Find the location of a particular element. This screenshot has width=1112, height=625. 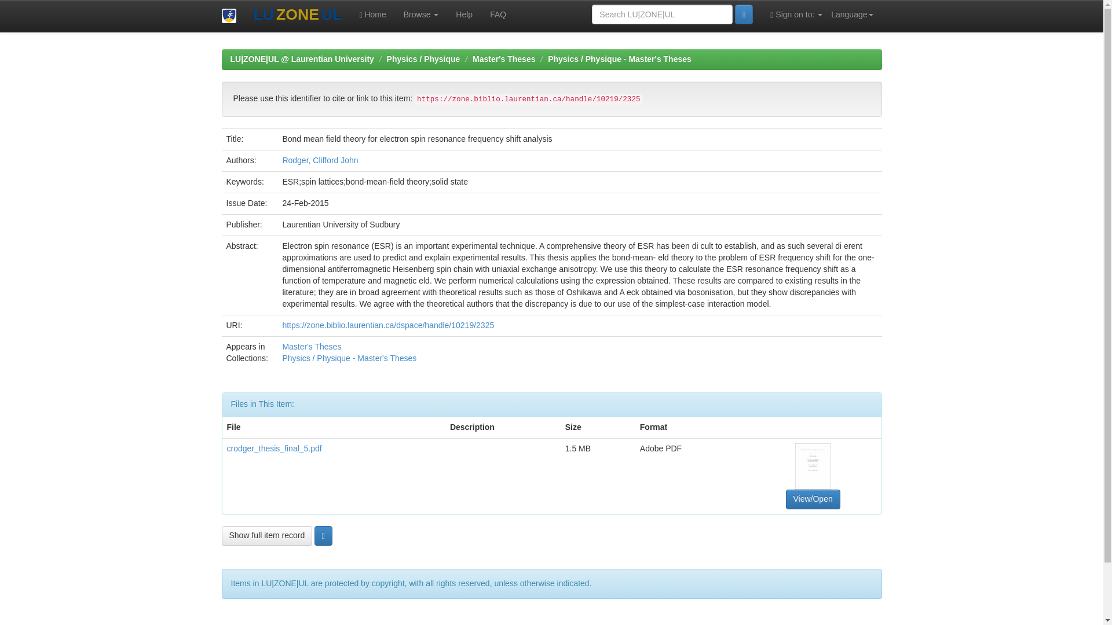

Browse is located at coordinates (421, 14).